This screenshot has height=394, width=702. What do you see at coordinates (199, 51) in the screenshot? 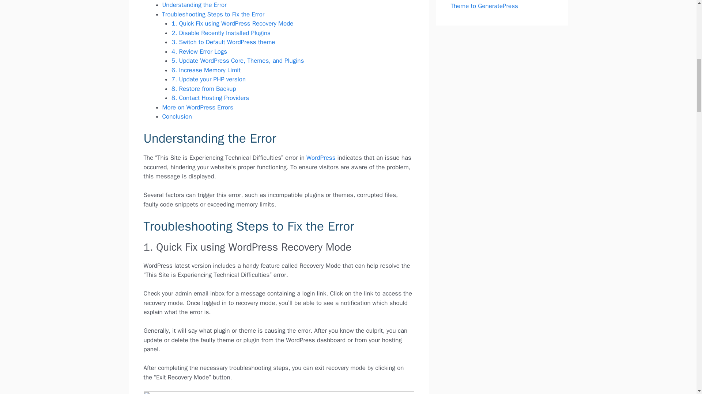
I see `4. Review Error Logs` at bounding box center [199, 51].